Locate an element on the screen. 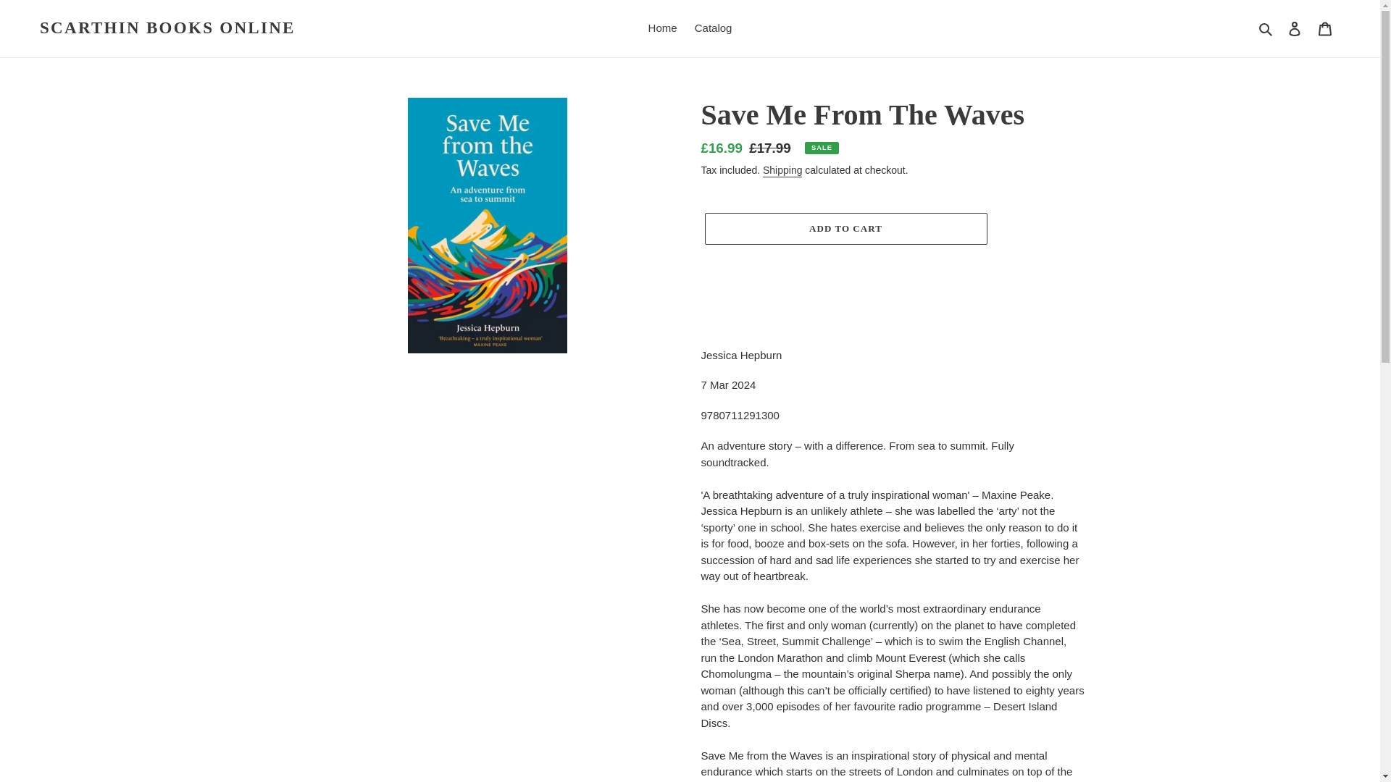 This screenshot has height=782, width=1391. Home is located at coordinates (662, 28).